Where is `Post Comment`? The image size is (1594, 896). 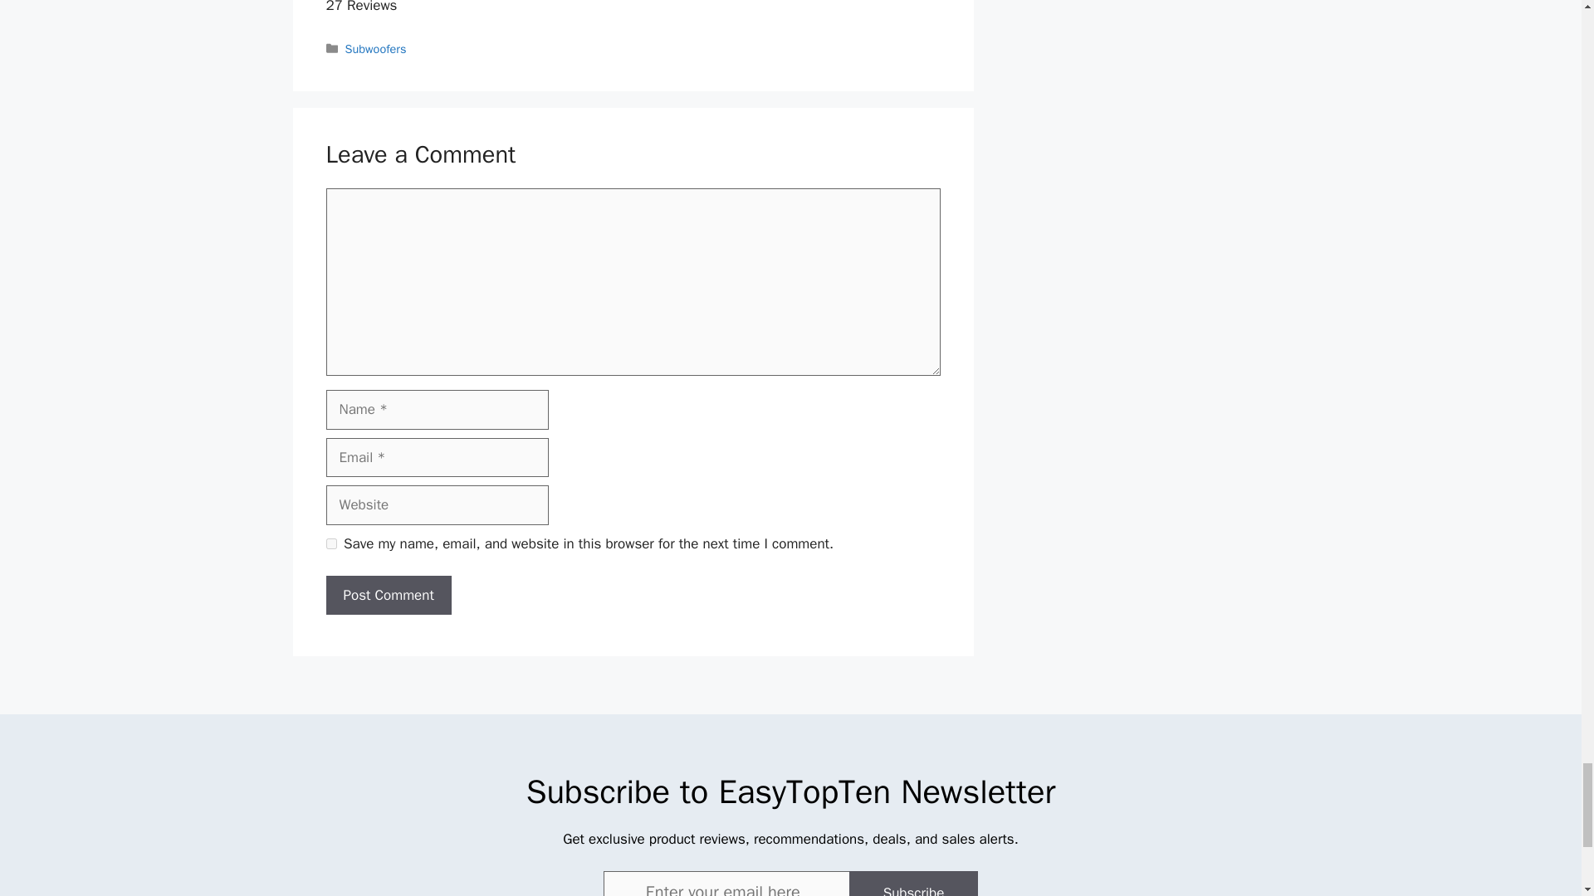 Post Comment is located at coordinates (388, 596).